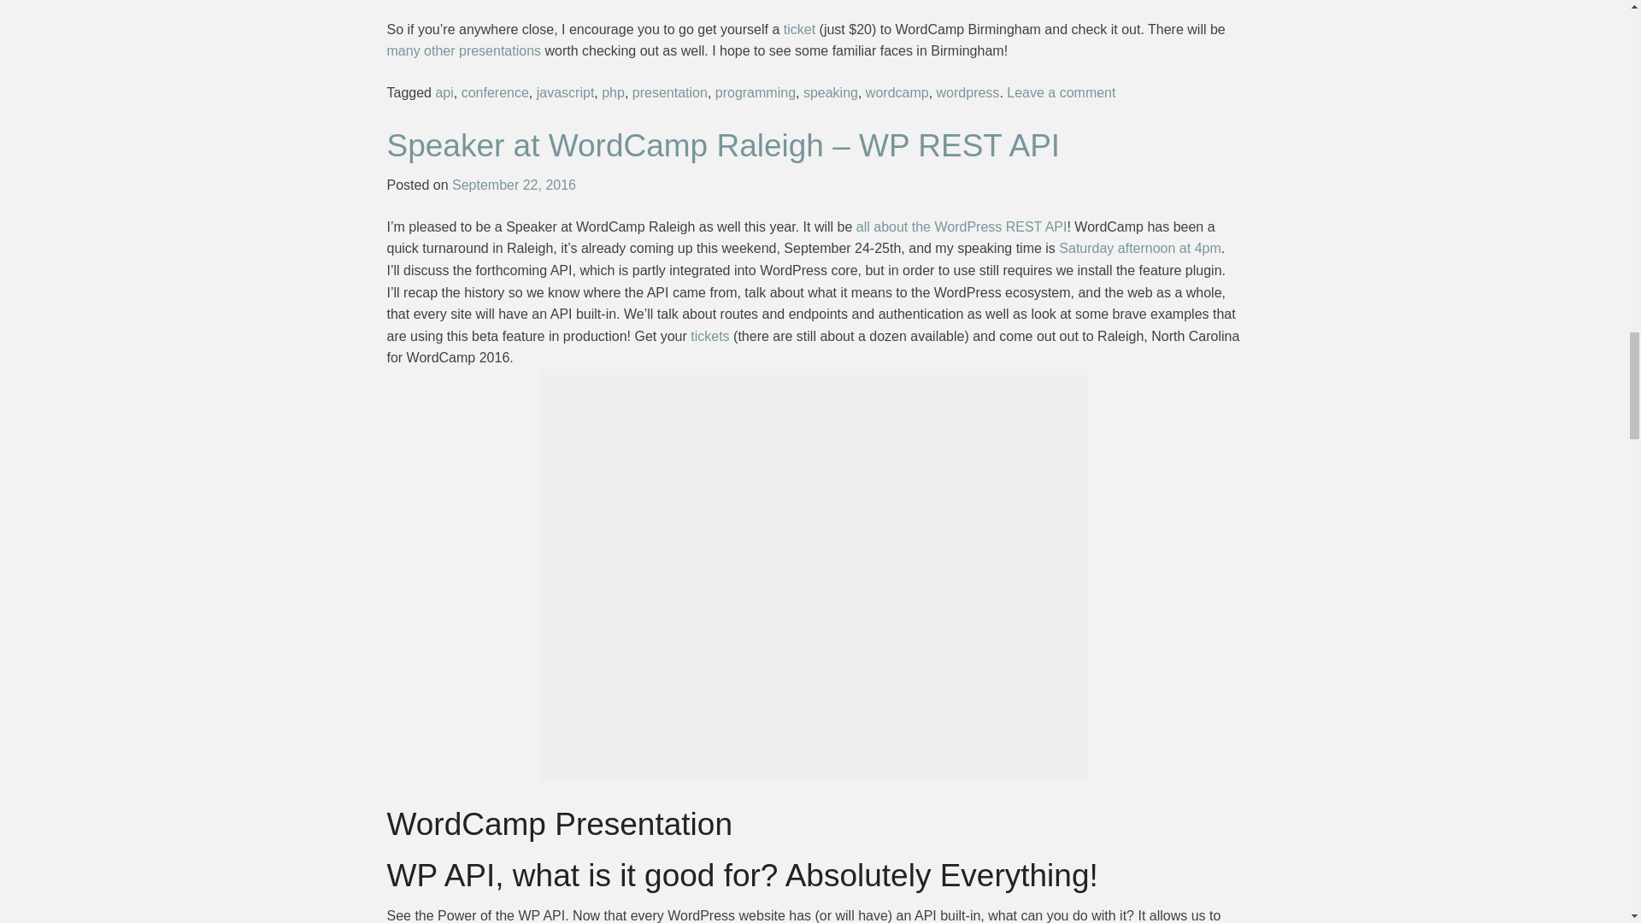 The height and width of the screenshot is (923, 1641). What do you see at coordinates (463, 50) in the screenshot?
I see `many other presentations` at bounding box center [463, 50].